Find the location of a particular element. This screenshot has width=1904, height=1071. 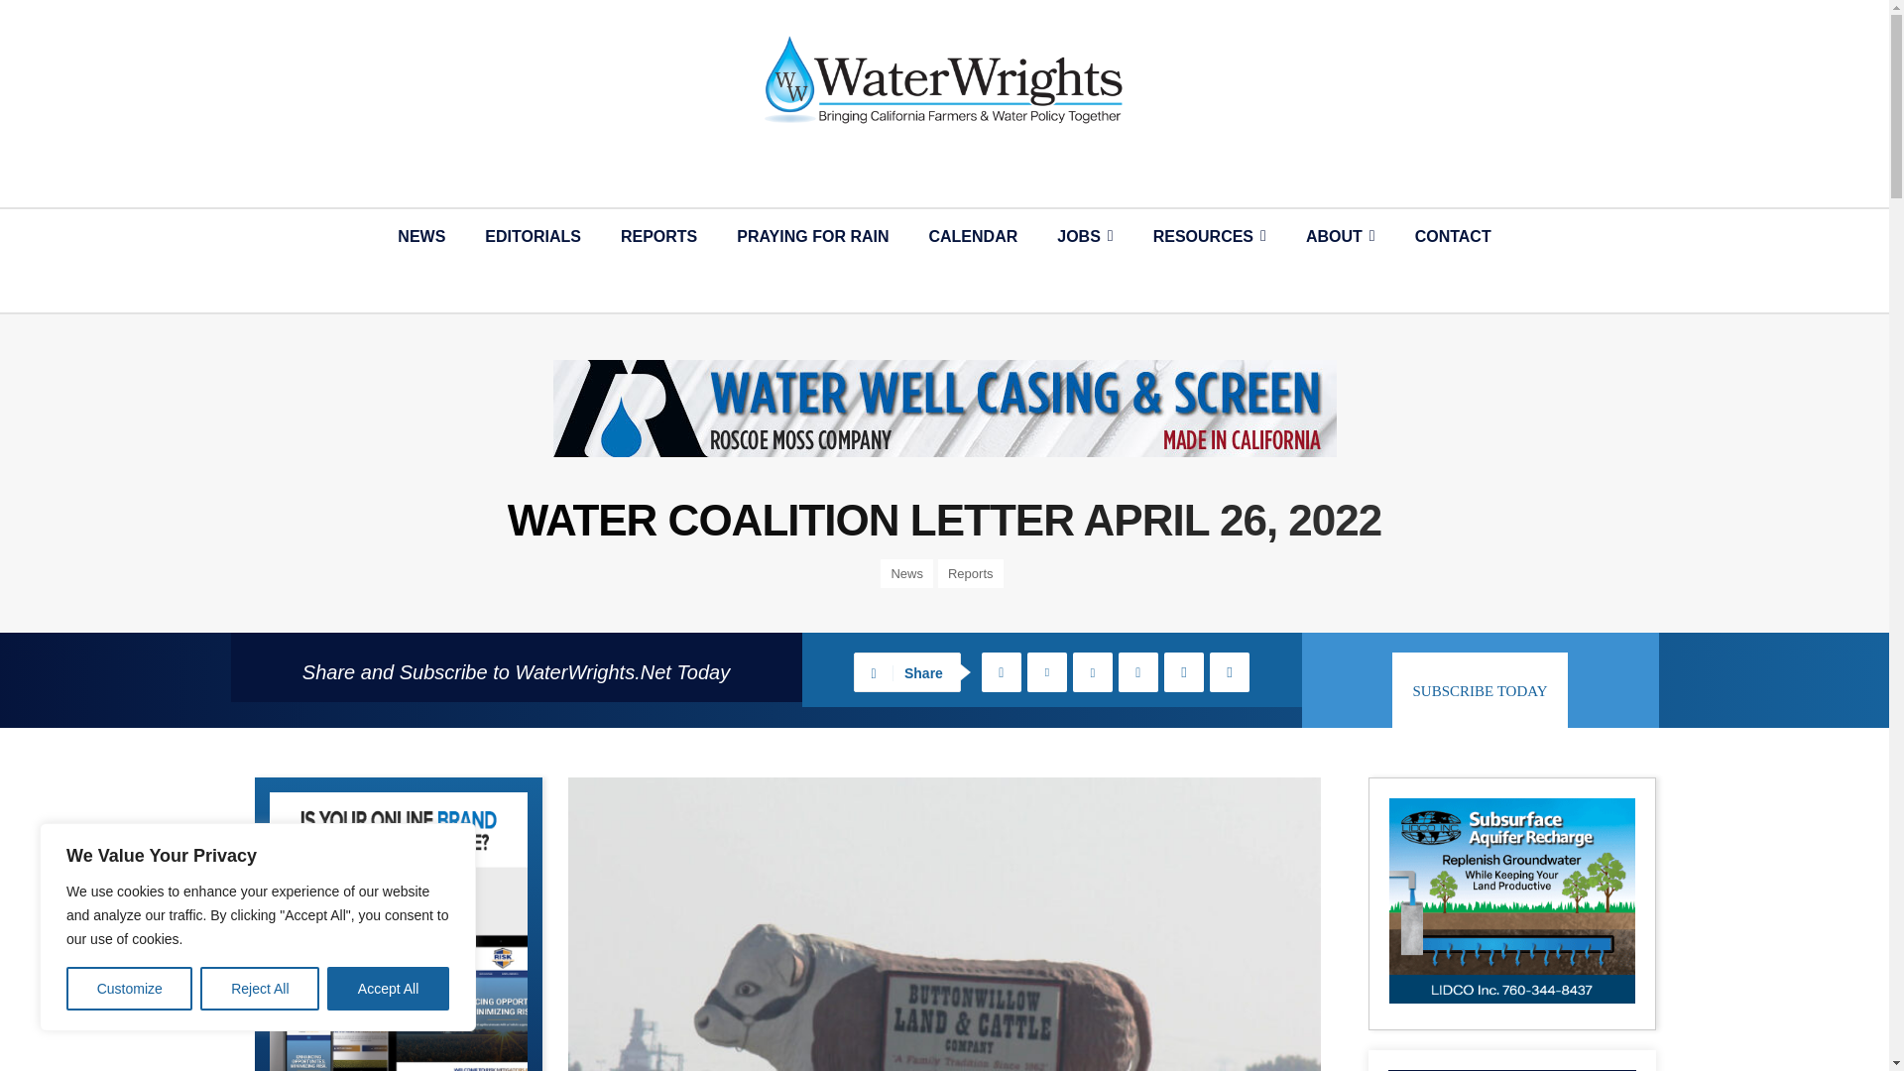

Accept All is located at coordinates (389, 989).